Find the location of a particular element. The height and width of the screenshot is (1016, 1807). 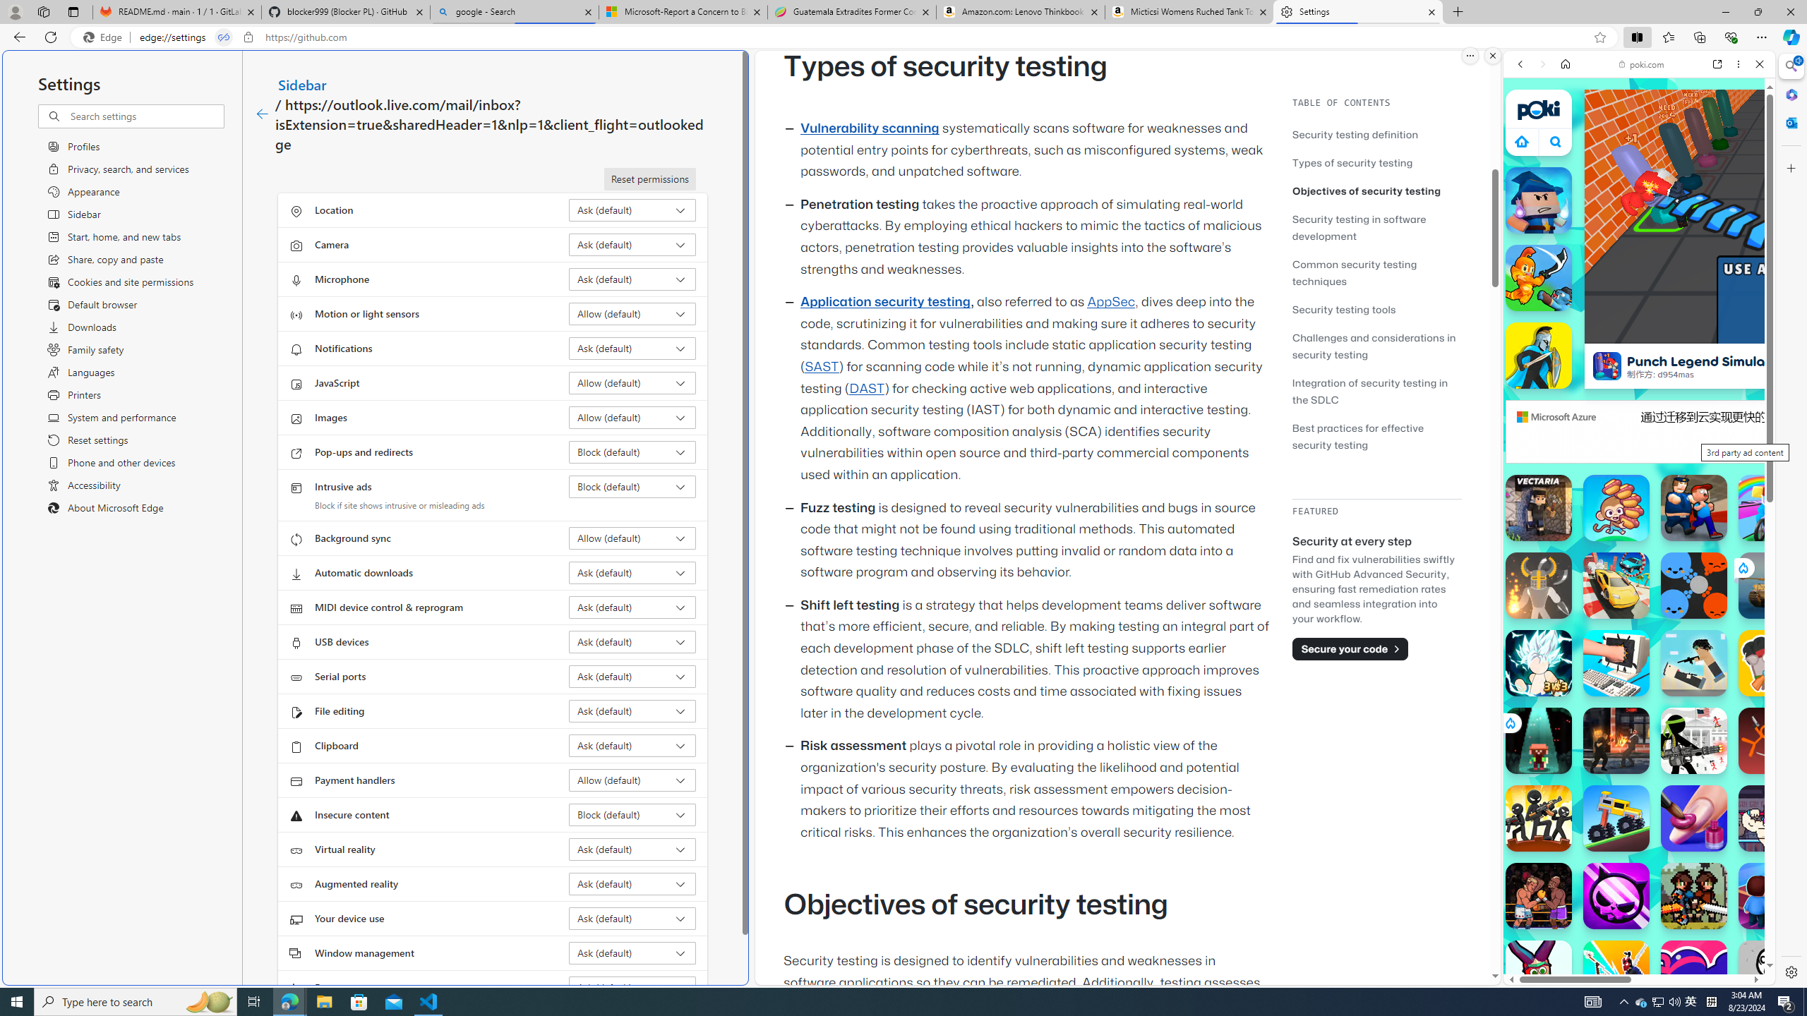

Combat Reloaded is located at coordinates (1675, 720).